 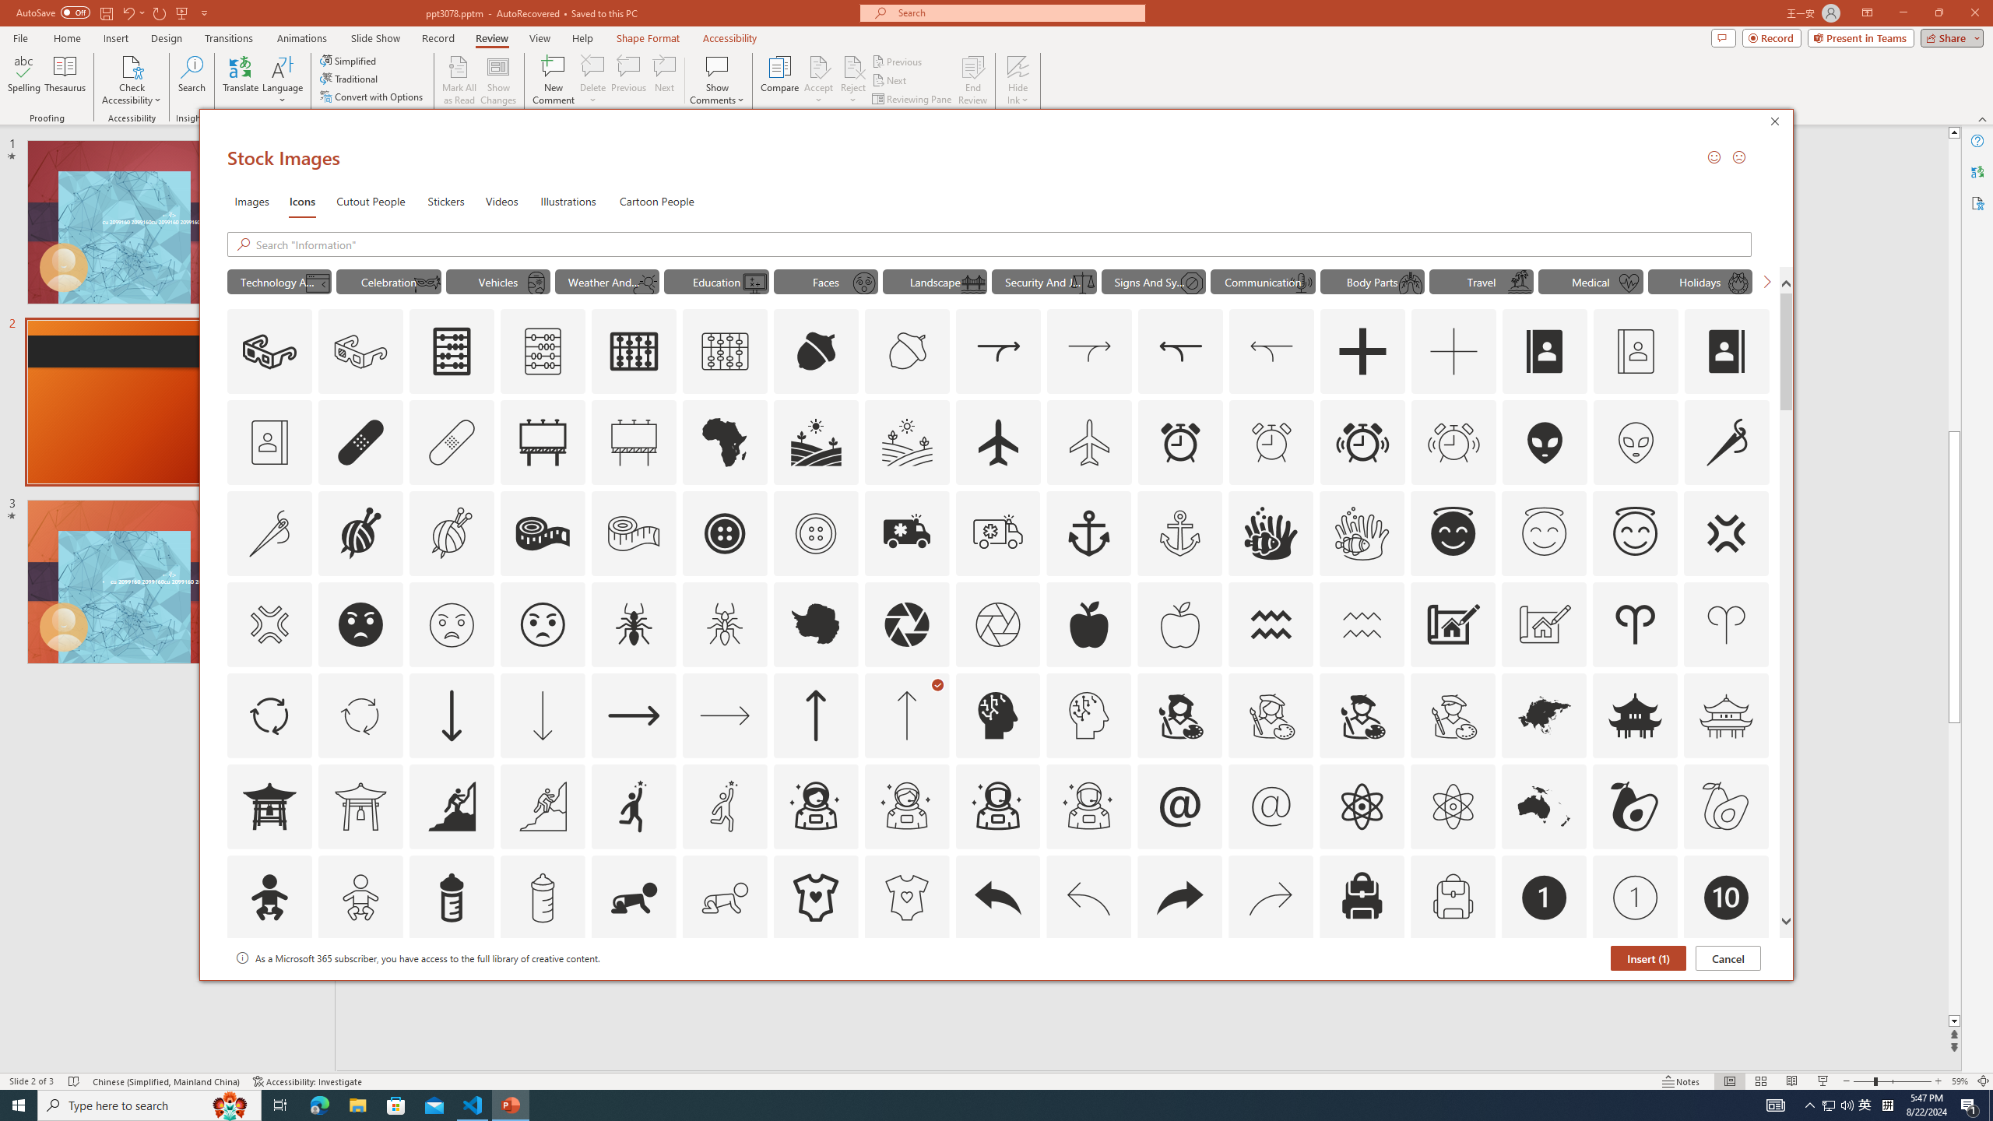 I want to click on AutomationID: Icons_ArrowRight_M, so click(x=726, y=715).